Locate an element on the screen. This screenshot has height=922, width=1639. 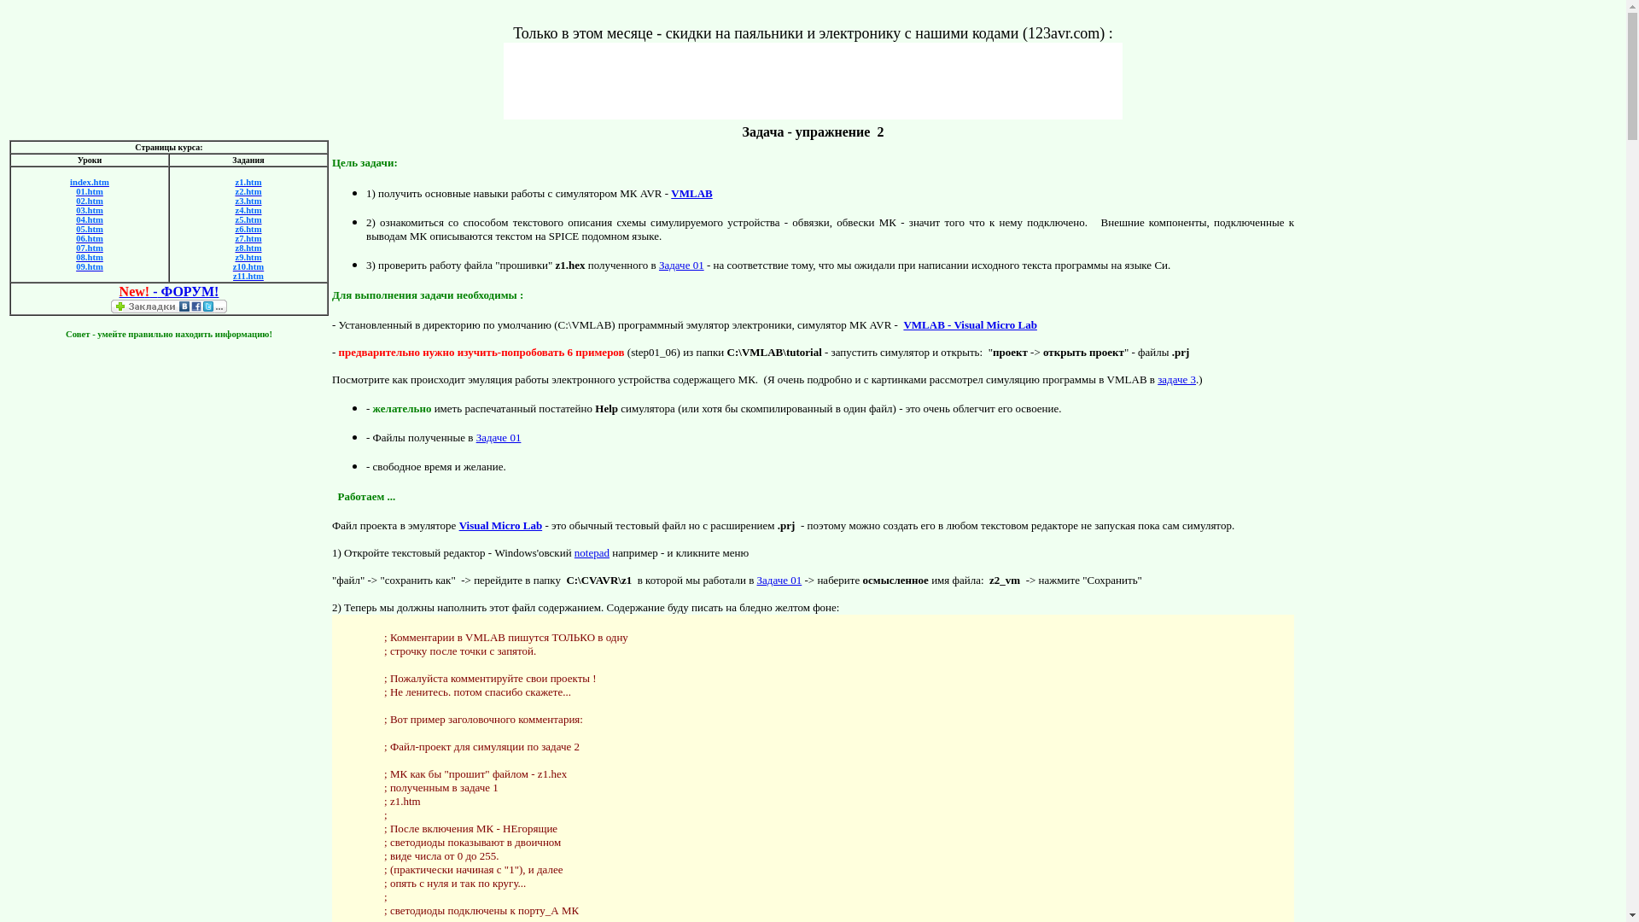
z7.htm is located at coordinates (248, 239).